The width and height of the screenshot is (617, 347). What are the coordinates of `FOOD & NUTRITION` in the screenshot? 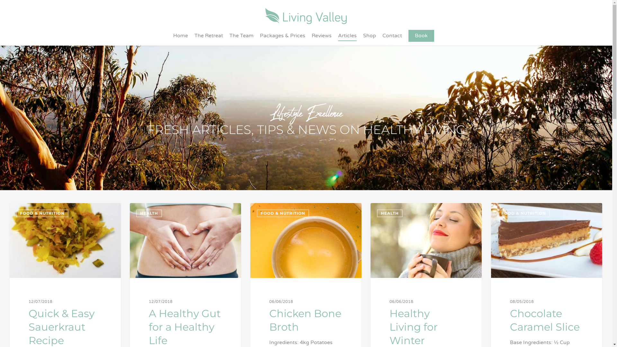 It's located at (42, 213).